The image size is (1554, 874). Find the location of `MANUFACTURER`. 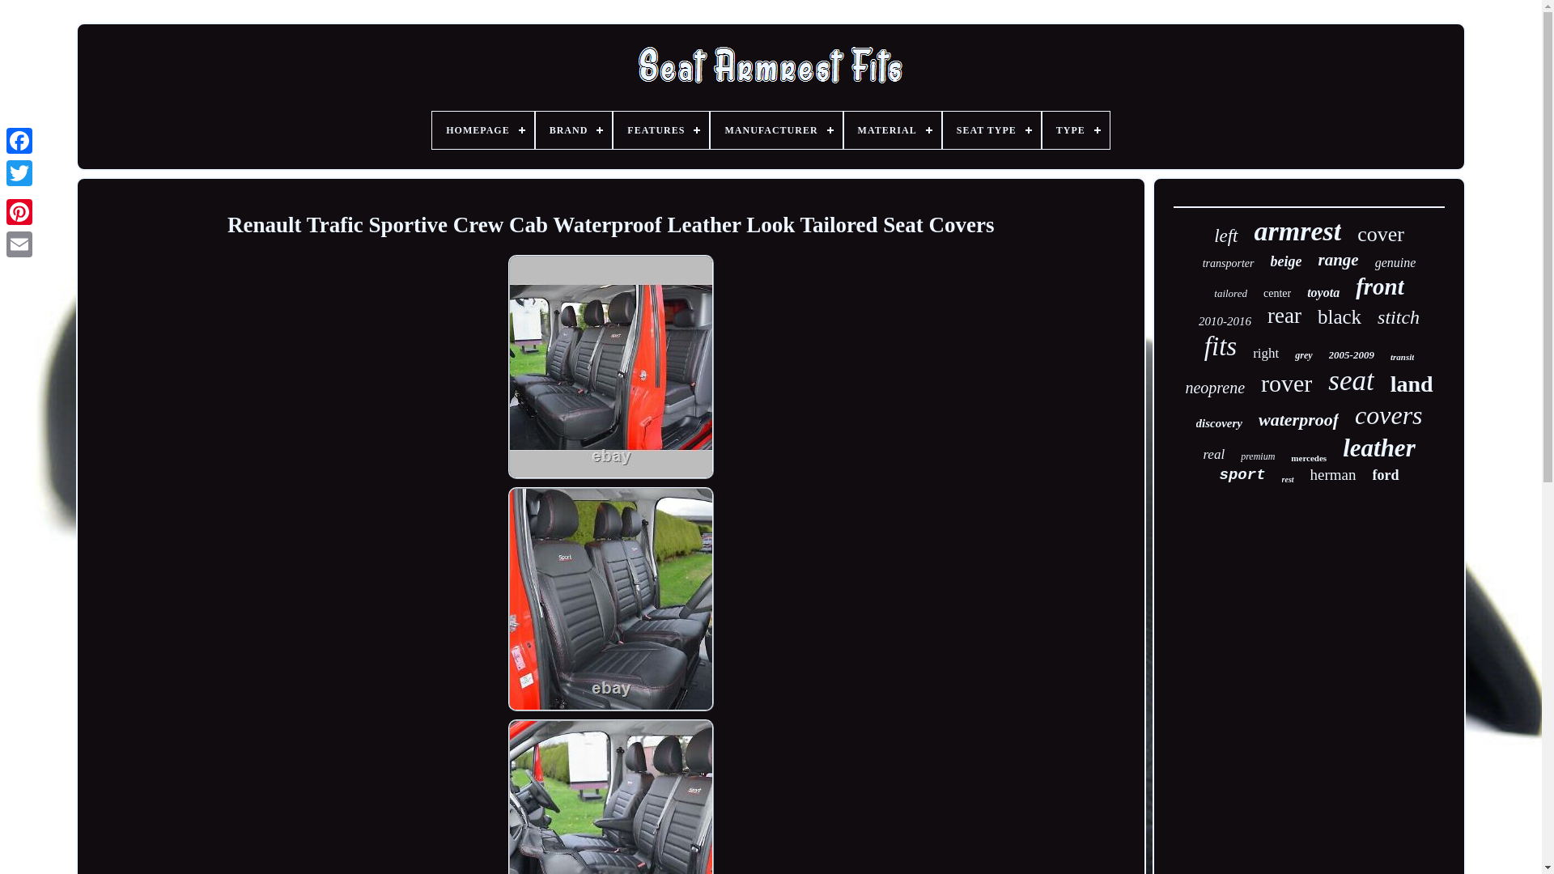

MANUFACTURER is located at coordinates (775, 129).